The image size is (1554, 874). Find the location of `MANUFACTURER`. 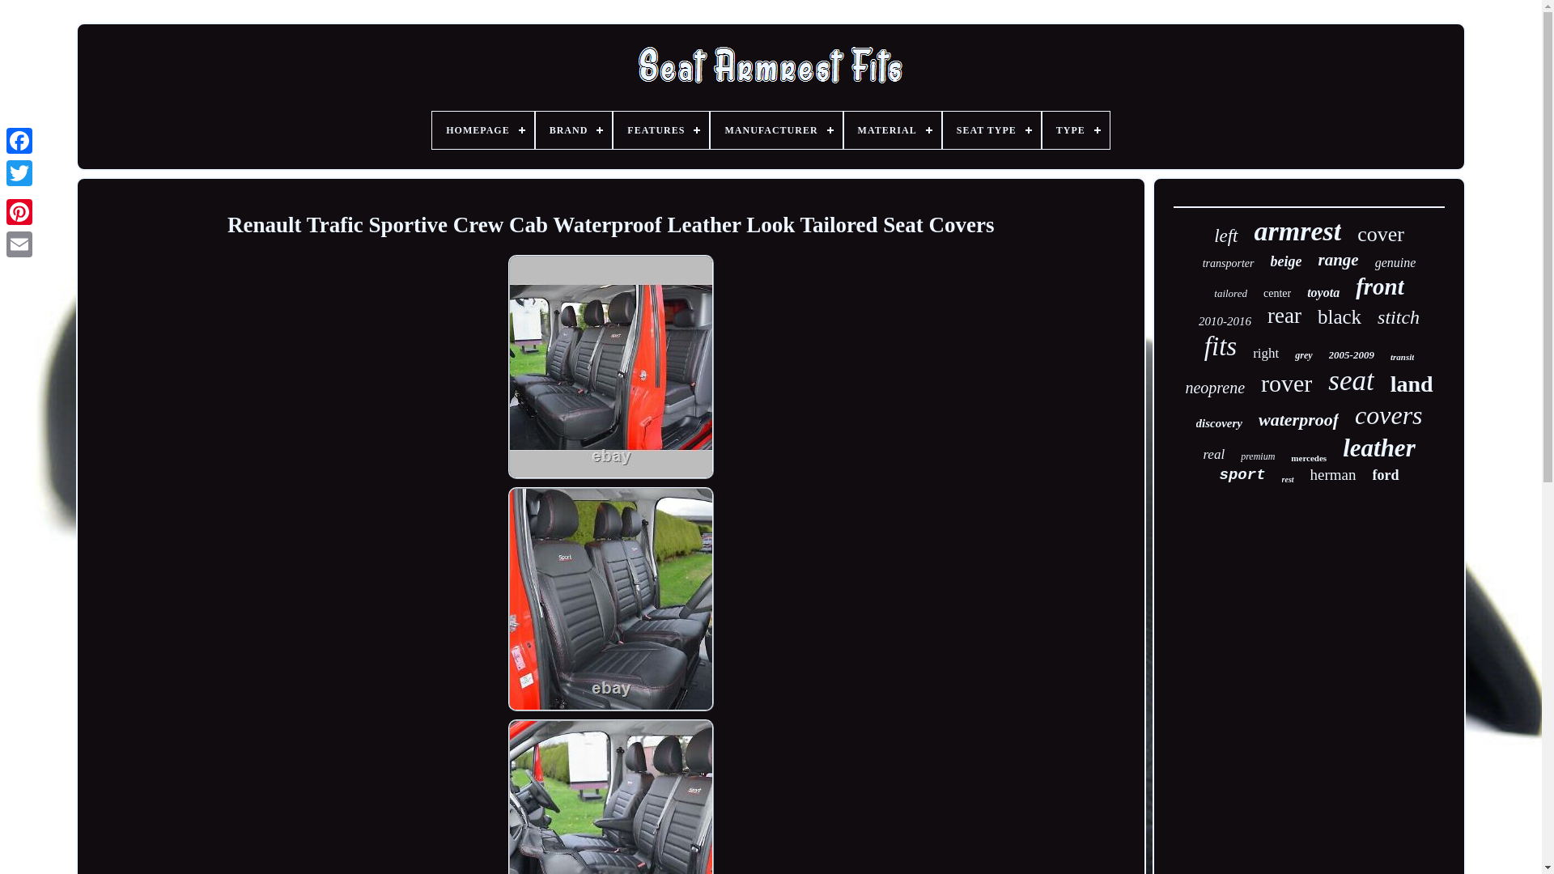

MANUFACTURER is located at coordinates (775, 129).